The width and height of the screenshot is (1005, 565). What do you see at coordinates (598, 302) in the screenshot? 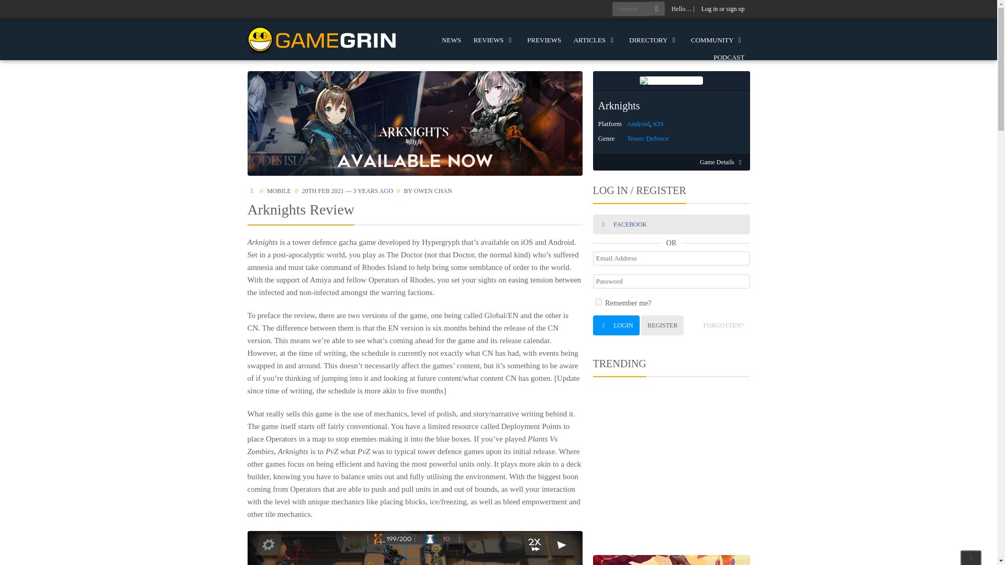
I see `1` at bounding box center [598, 302].